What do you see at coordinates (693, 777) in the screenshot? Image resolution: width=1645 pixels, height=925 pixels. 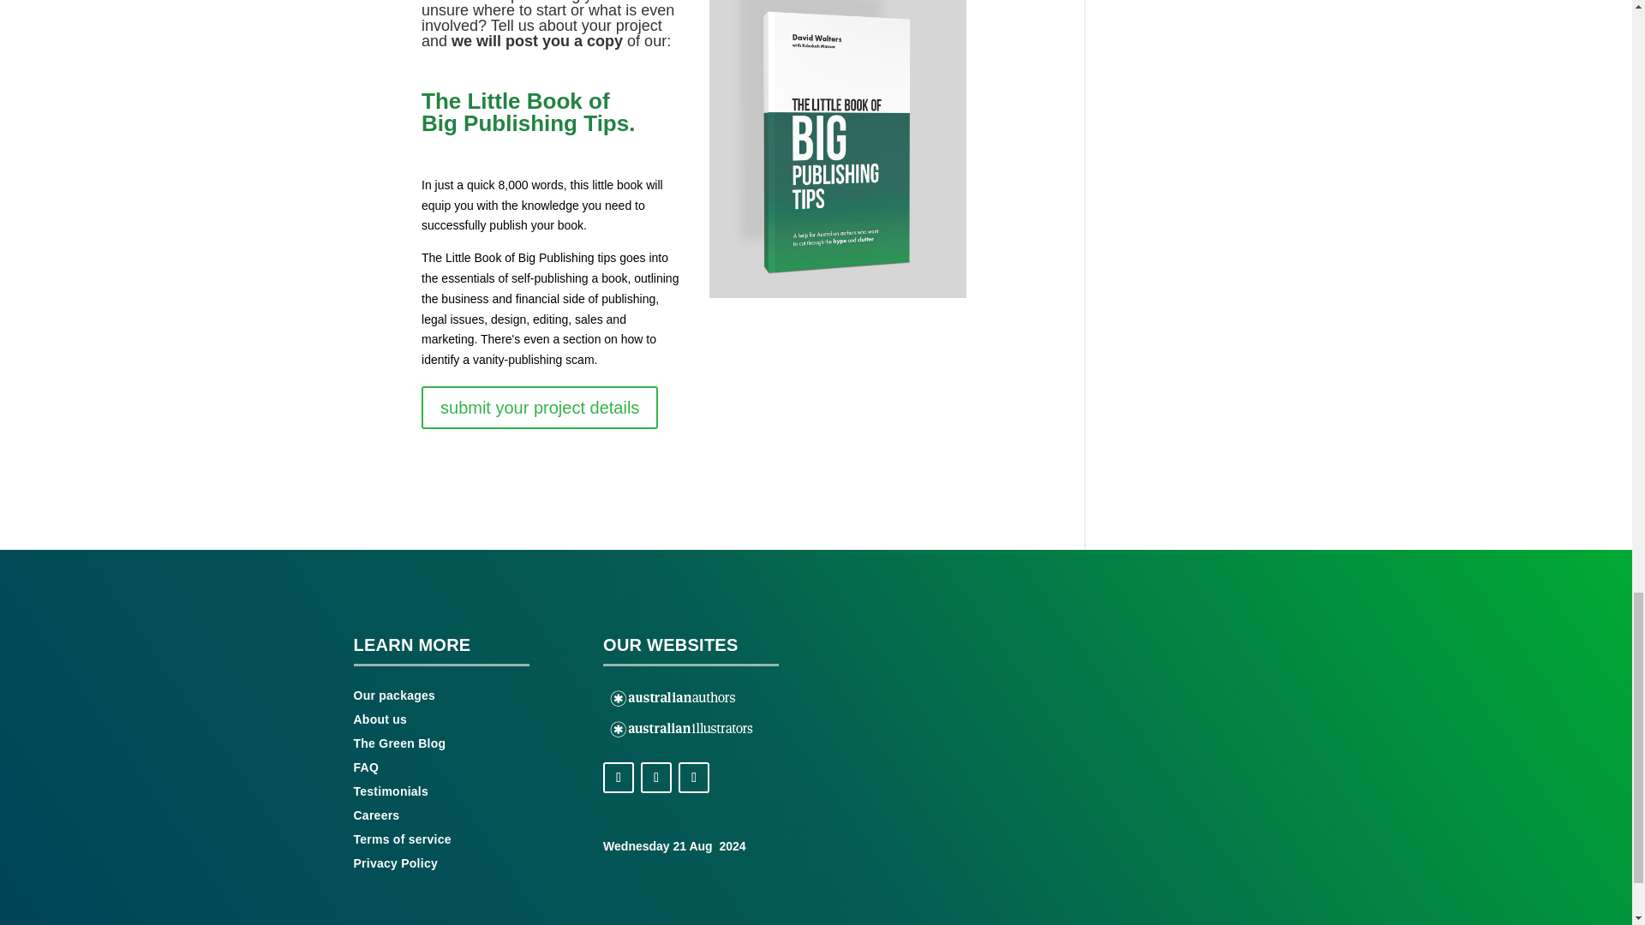 I see `Follow on LinkedIn` at bounding box center [693, 777].